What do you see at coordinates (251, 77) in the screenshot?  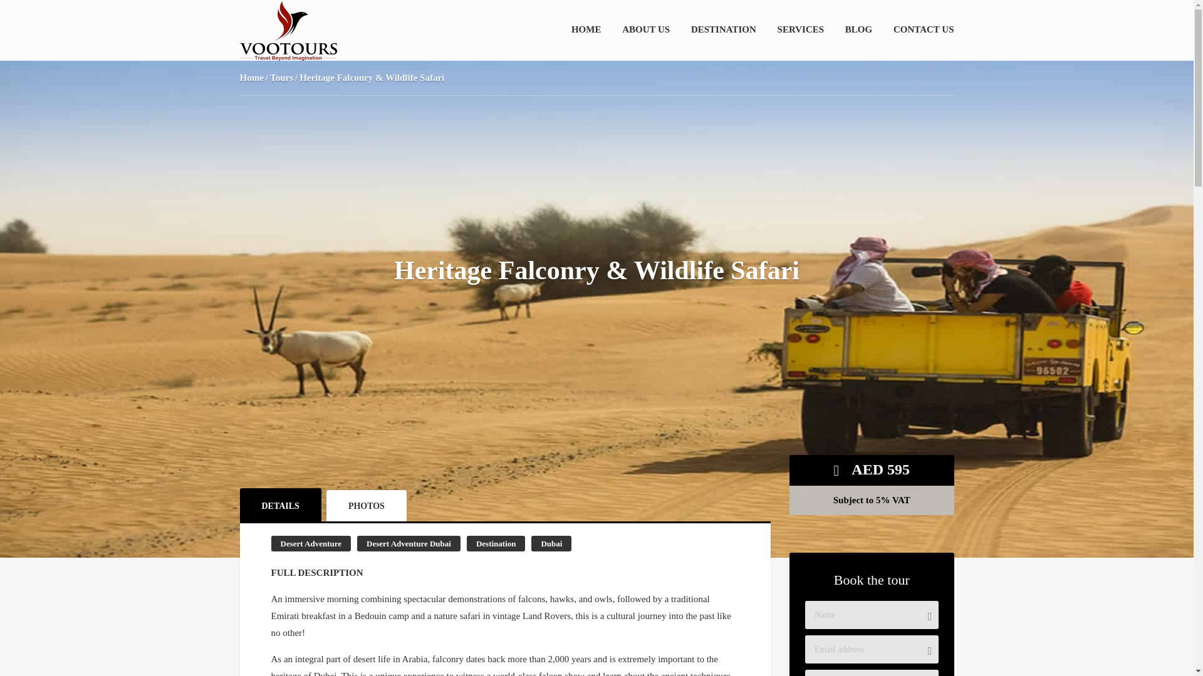 I see `Home` at bounding box center [251, 77].